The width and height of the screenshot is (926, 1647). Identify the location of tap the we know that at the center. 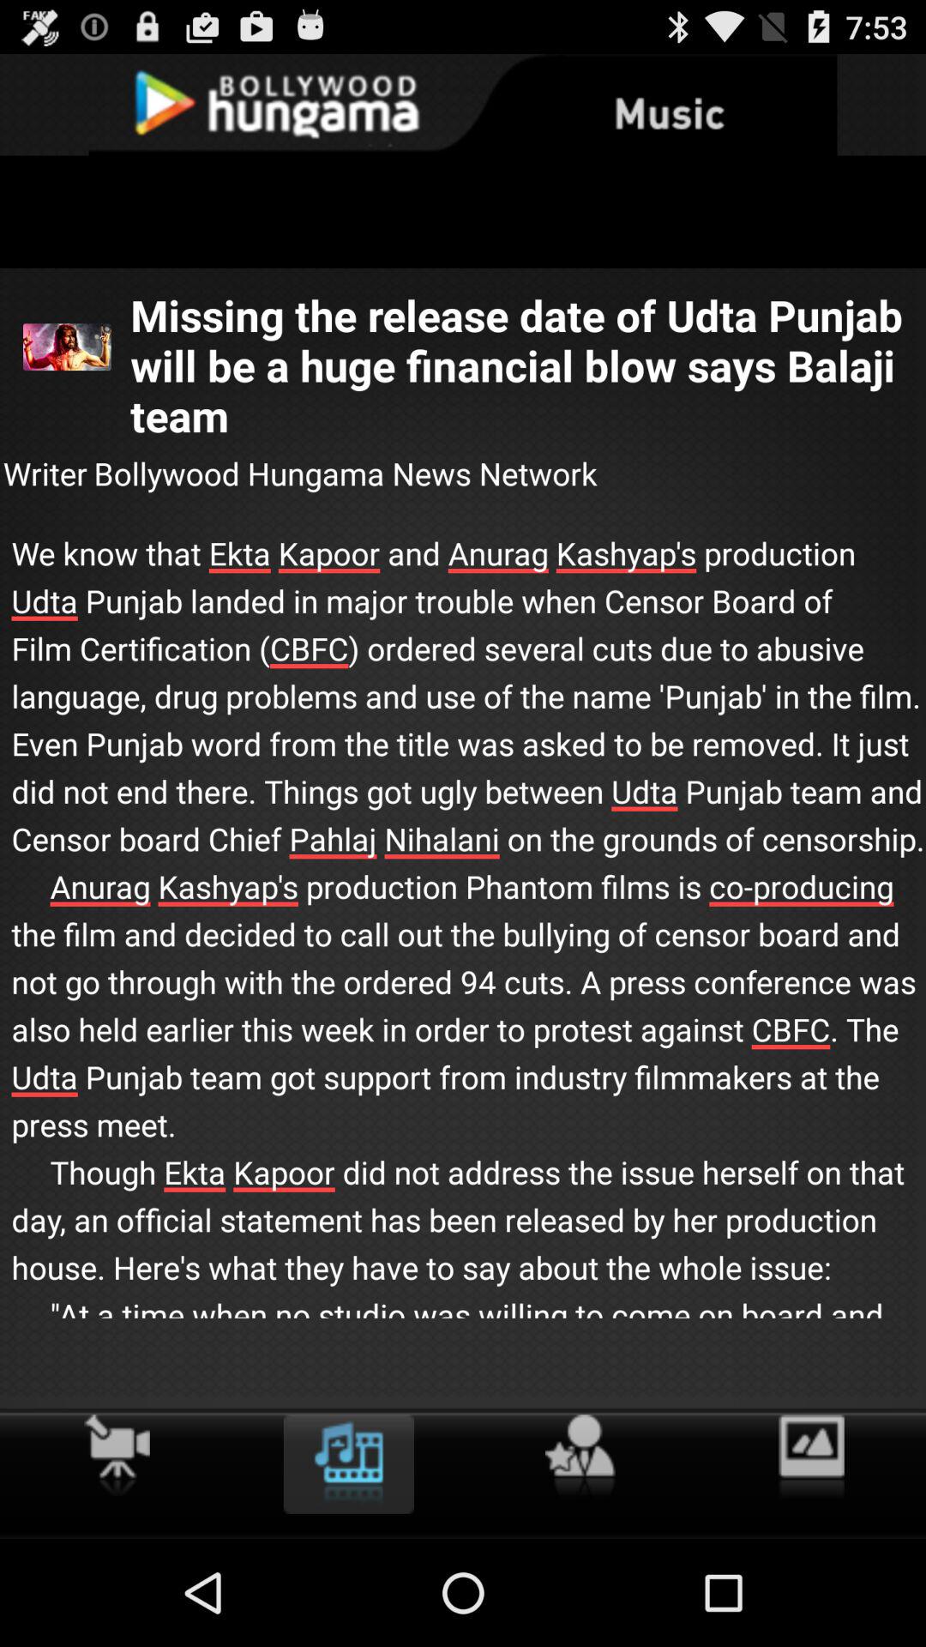
(463, 952).